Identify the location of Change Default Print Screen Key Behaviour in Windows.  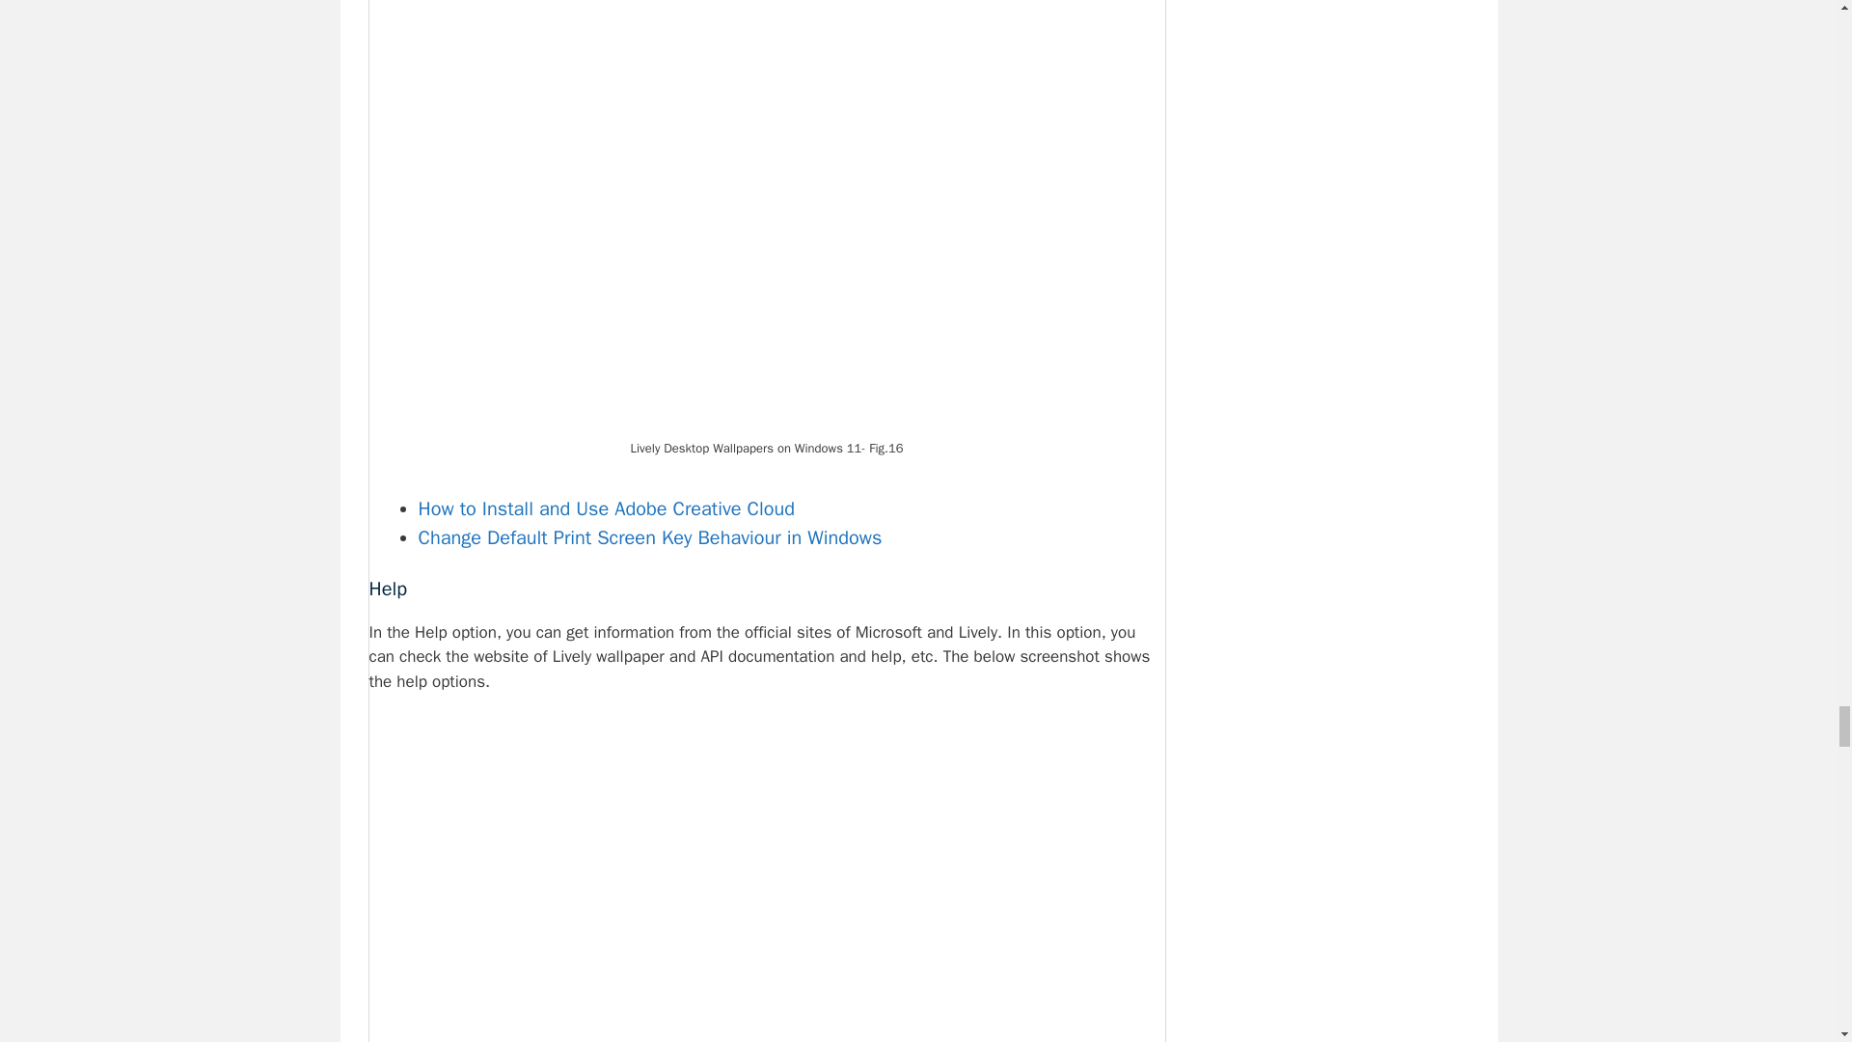
(650, 538).